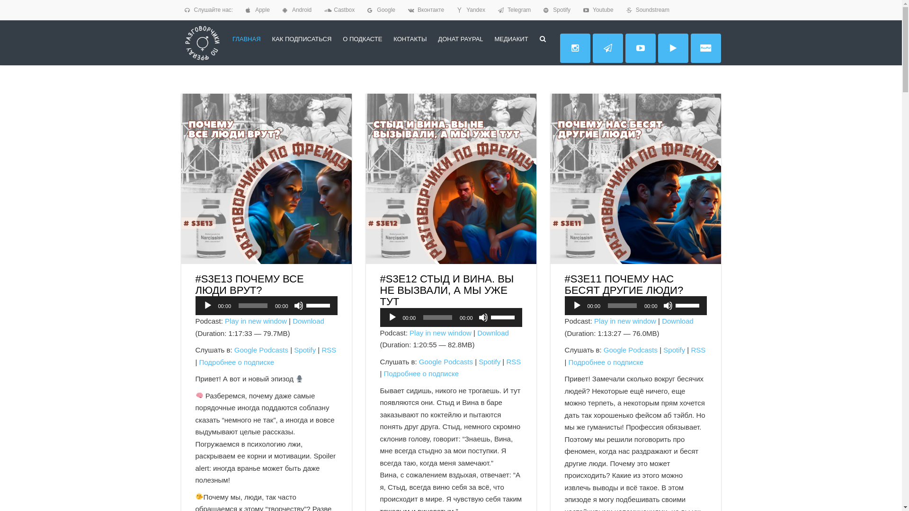 The image size is (909, 511). Describe the element at coordinates (678, 321) in the screenshot. I see `Download` at that location.